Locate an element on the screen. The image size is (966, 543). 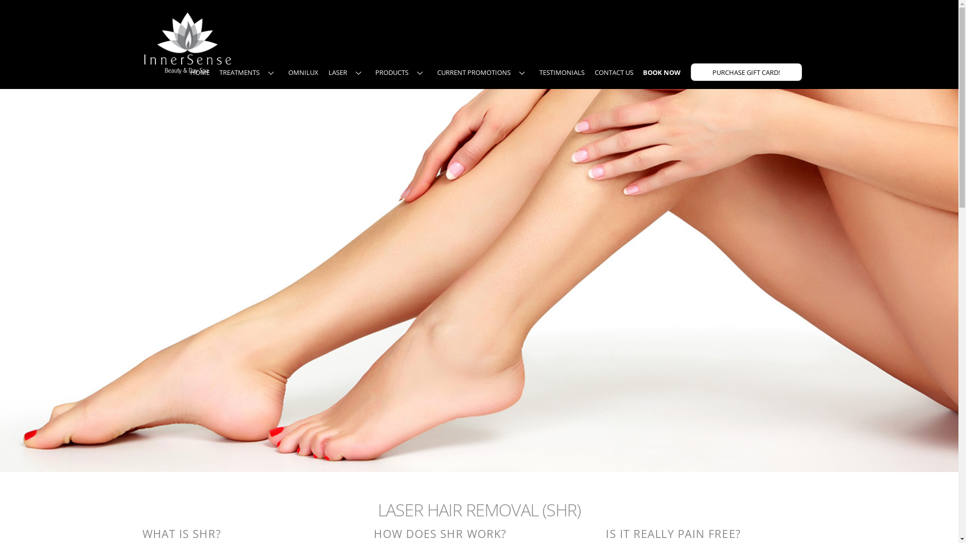
OMNILUX is located at coordinates (303, 72).